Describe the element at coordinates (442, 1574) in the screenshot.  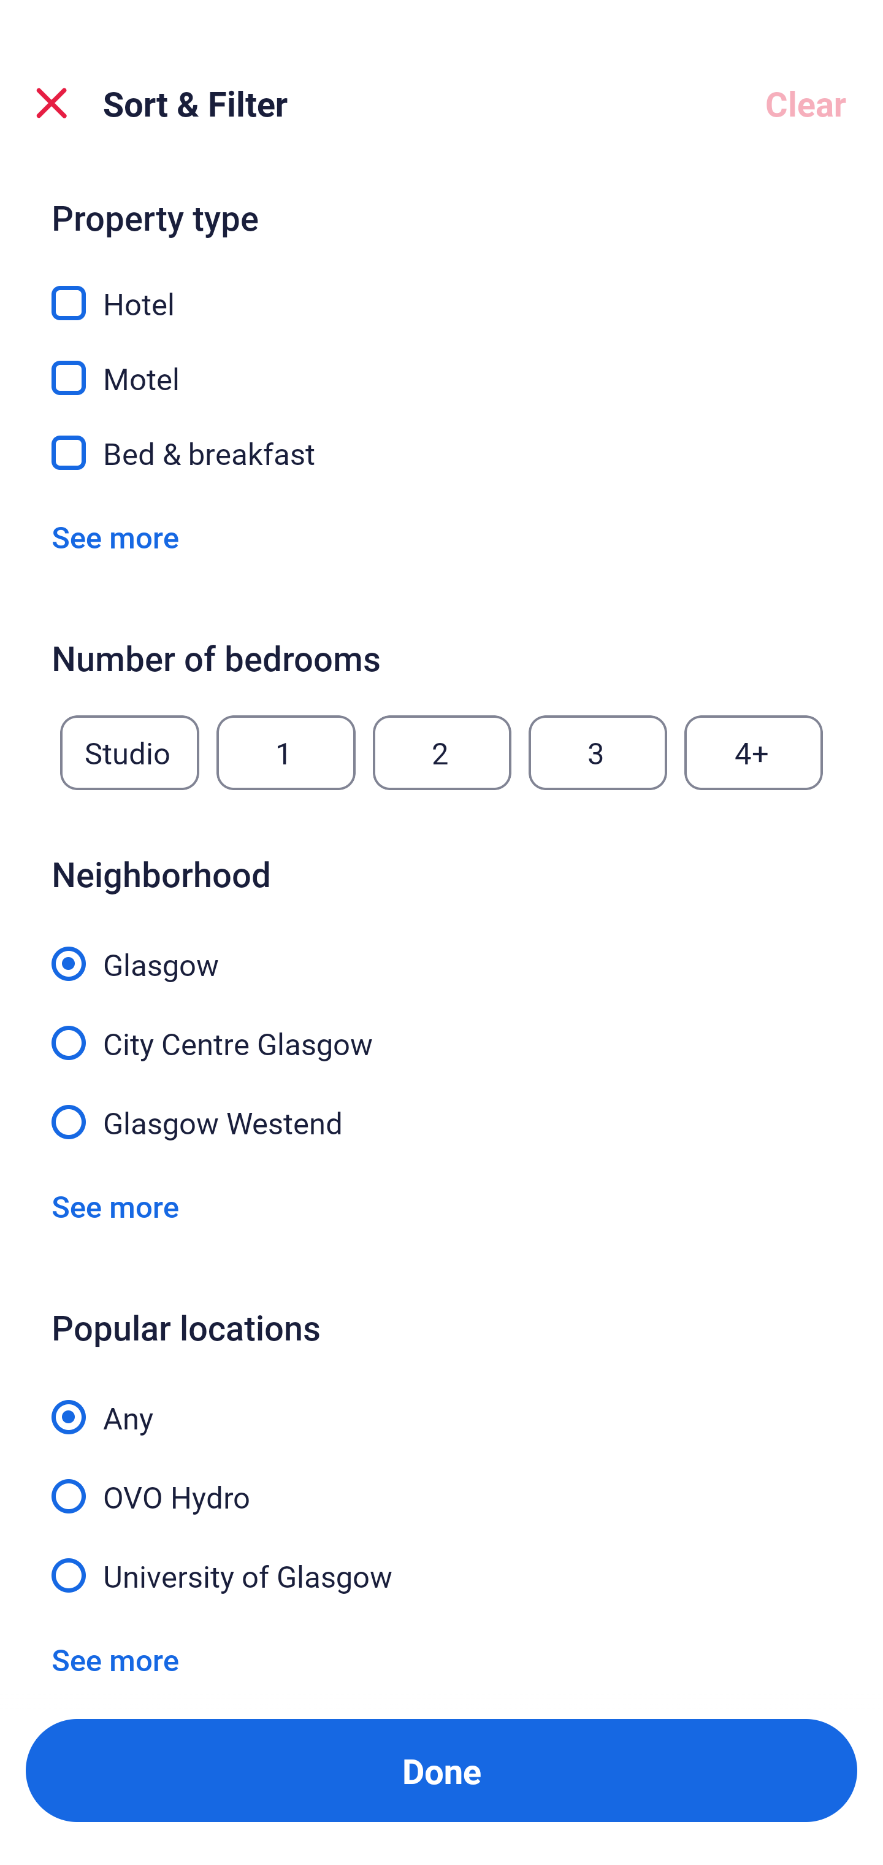
I see `University of Glasgow` at that location.